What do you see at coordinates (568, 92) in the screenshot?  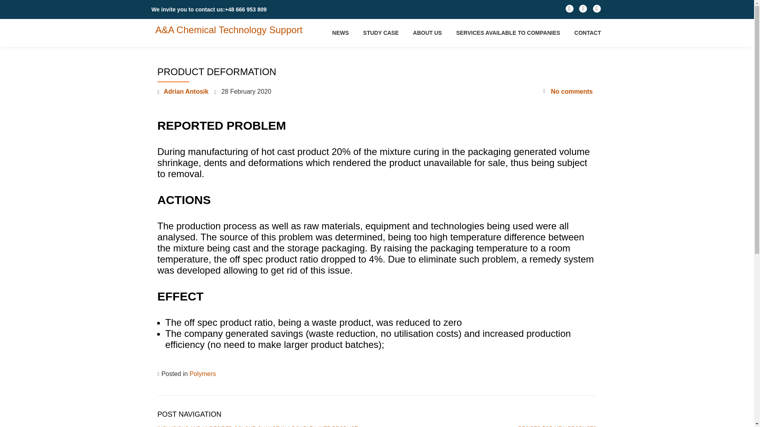 I see `No comments` at bounding box center [568, 92].